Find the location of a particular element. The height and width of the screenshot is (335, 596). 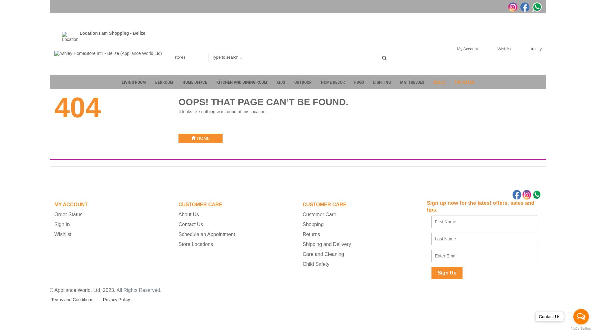

HOME is located at coordinates (201, 138).